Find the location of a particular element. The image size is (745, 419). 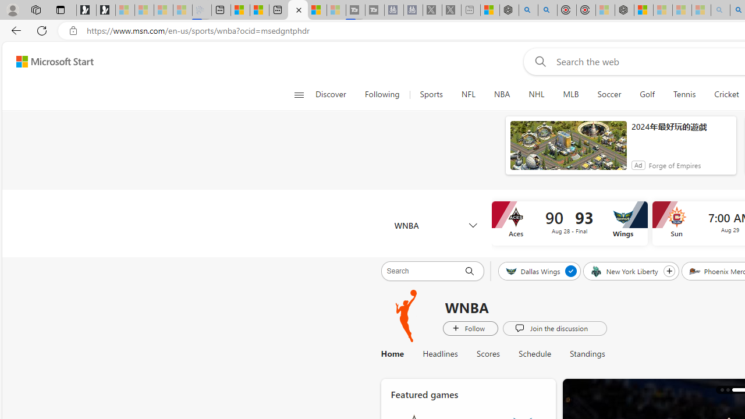

Aces 90 vs Wings 93Final Date Aug 28 is located at coordinates (569, 223).